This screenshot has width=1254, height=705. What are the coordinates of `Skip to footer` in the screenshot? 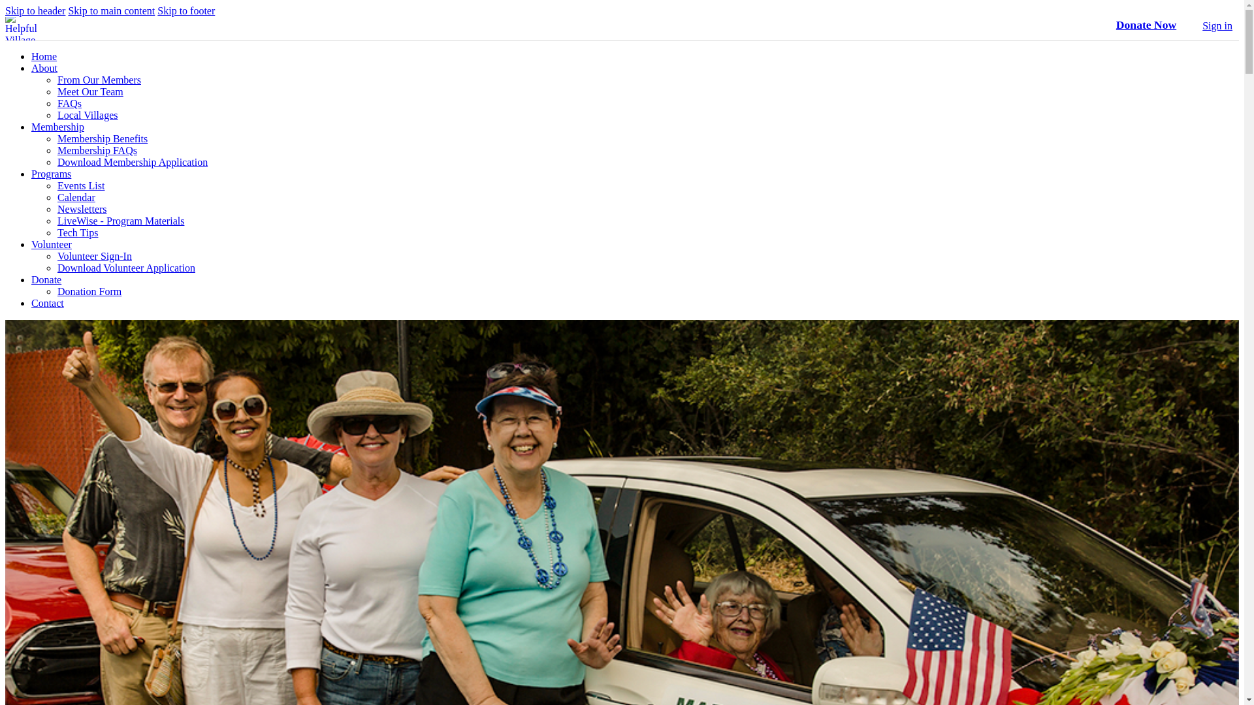 It's located at (185, 10).